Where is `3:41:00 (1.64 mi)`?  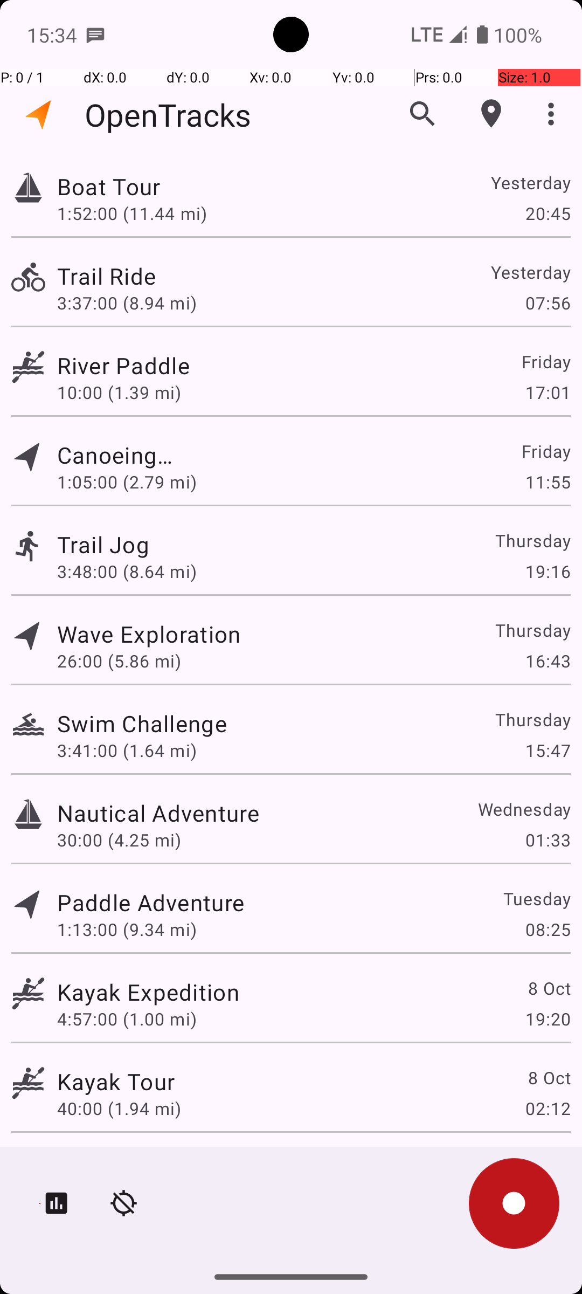
3:41:00 (1.64 mi) is located at coordinates (127, 751).